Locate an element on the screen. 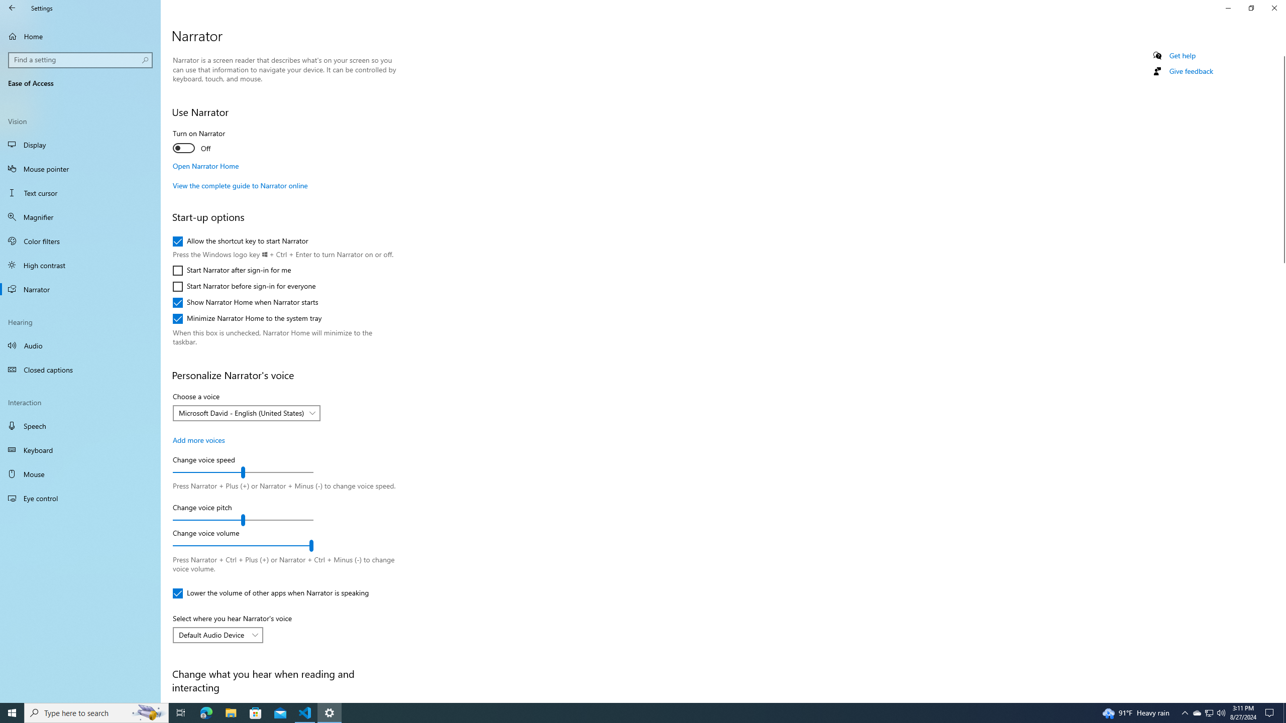  Minimize Settings is located at coordinates (1228, 8).